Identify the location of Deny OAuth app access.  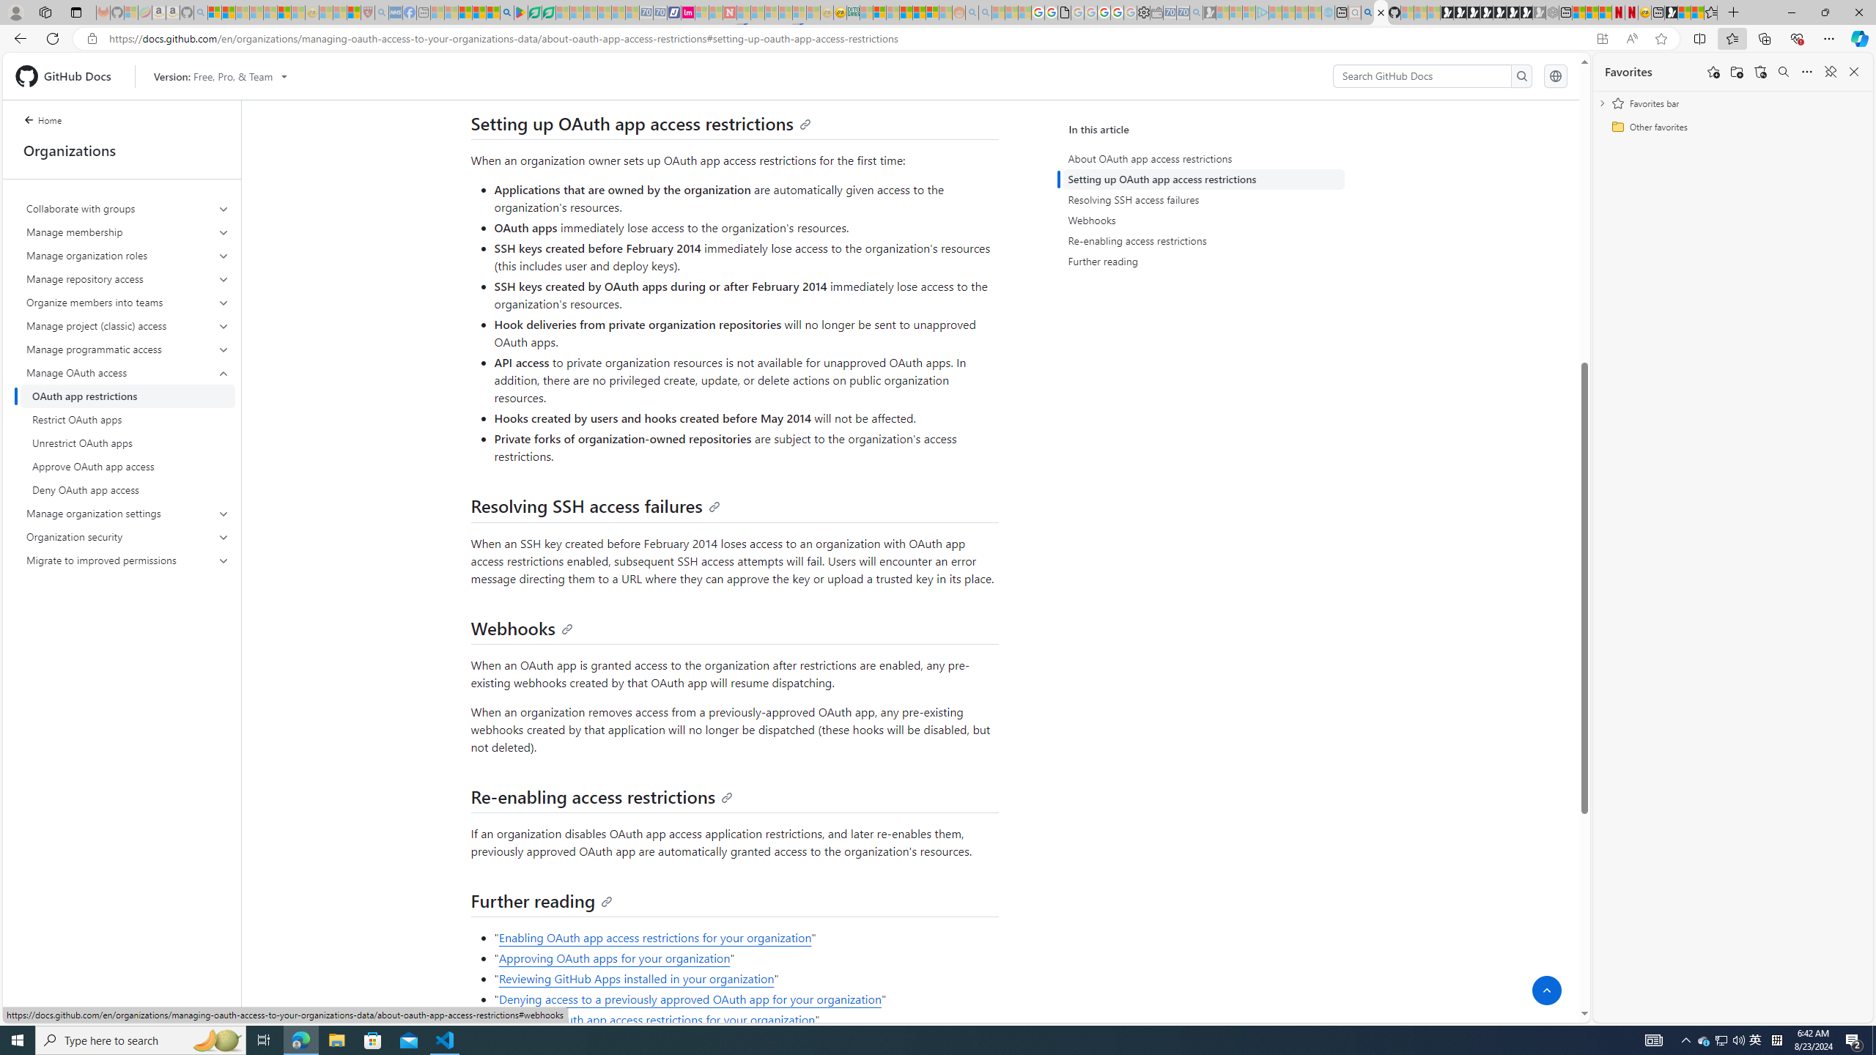
(128, 489).